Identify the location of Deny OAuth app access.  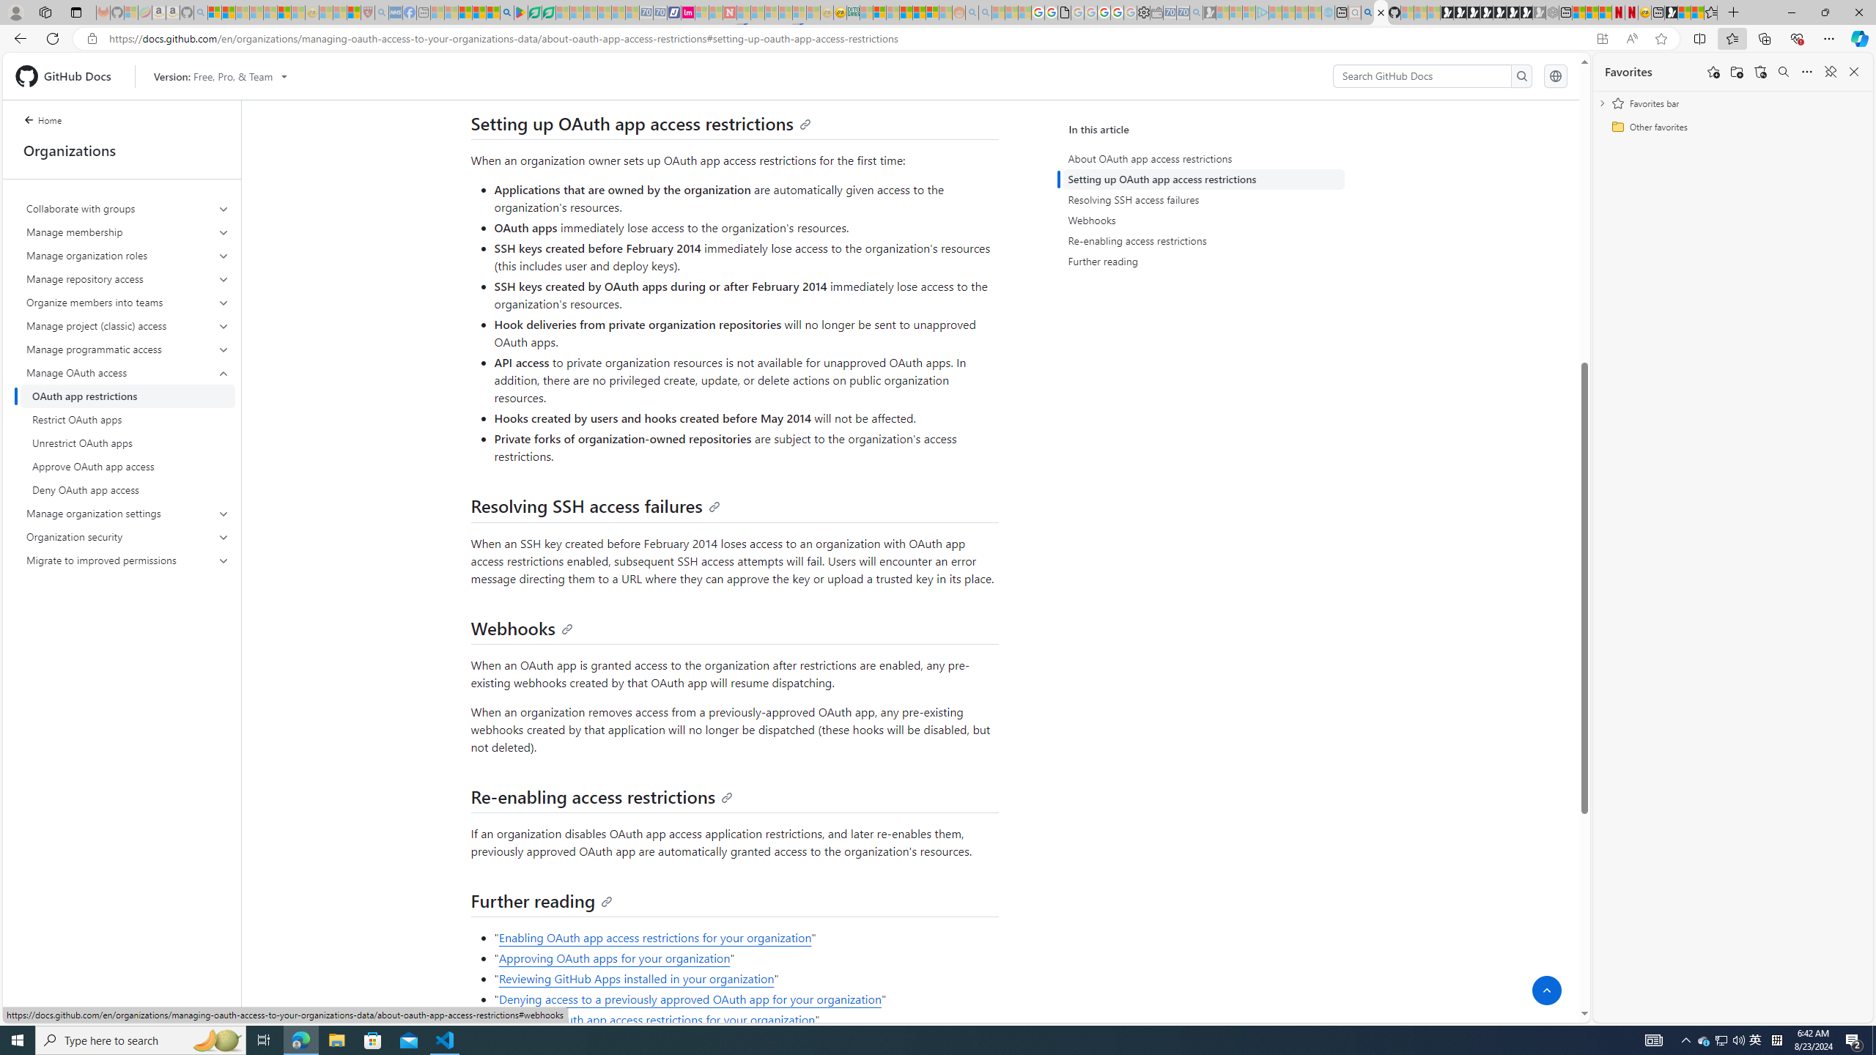
(128, 489).